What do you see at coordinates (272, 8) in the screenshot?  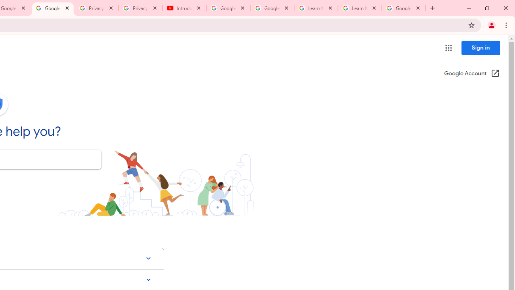 I see `Google Account Help` at bounding box center [272, 8].